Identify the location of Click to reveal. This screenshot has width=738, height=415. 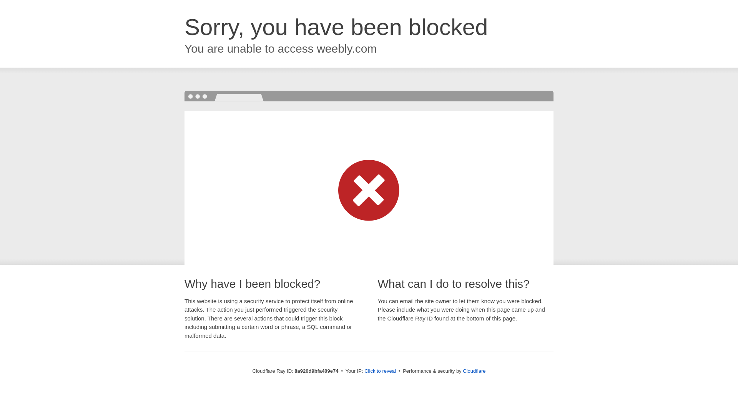
(380, 371).